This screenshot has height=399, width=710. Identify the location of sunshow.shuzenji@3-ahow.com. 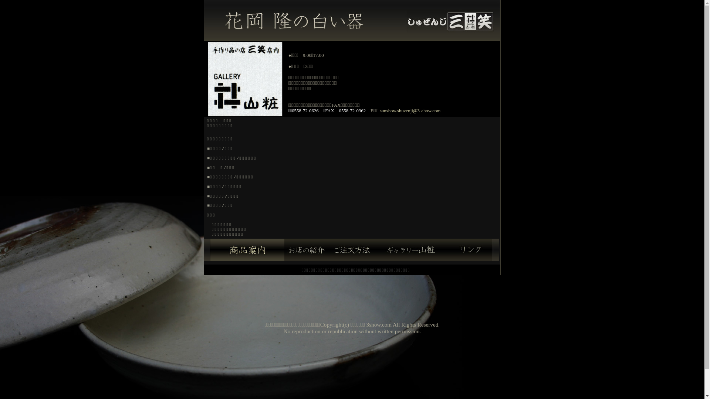
(410, 111).